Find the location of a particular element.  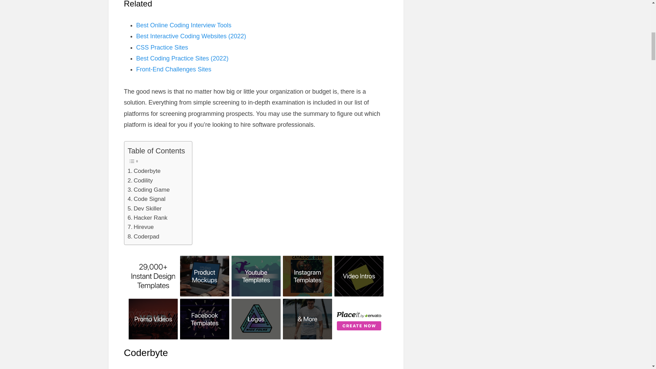

Best Online Coding Interview Tools is located at coordinates (183, 25).